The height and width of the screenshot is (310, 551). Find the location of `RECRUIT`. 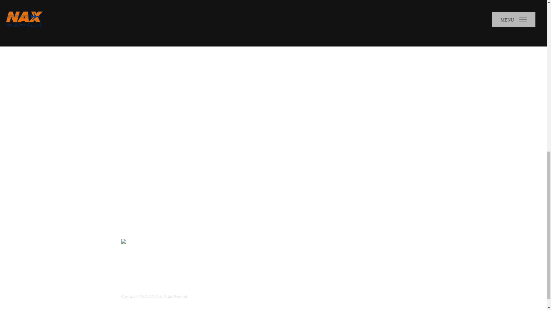

RECRUIT is located at coordinates (306, 286).